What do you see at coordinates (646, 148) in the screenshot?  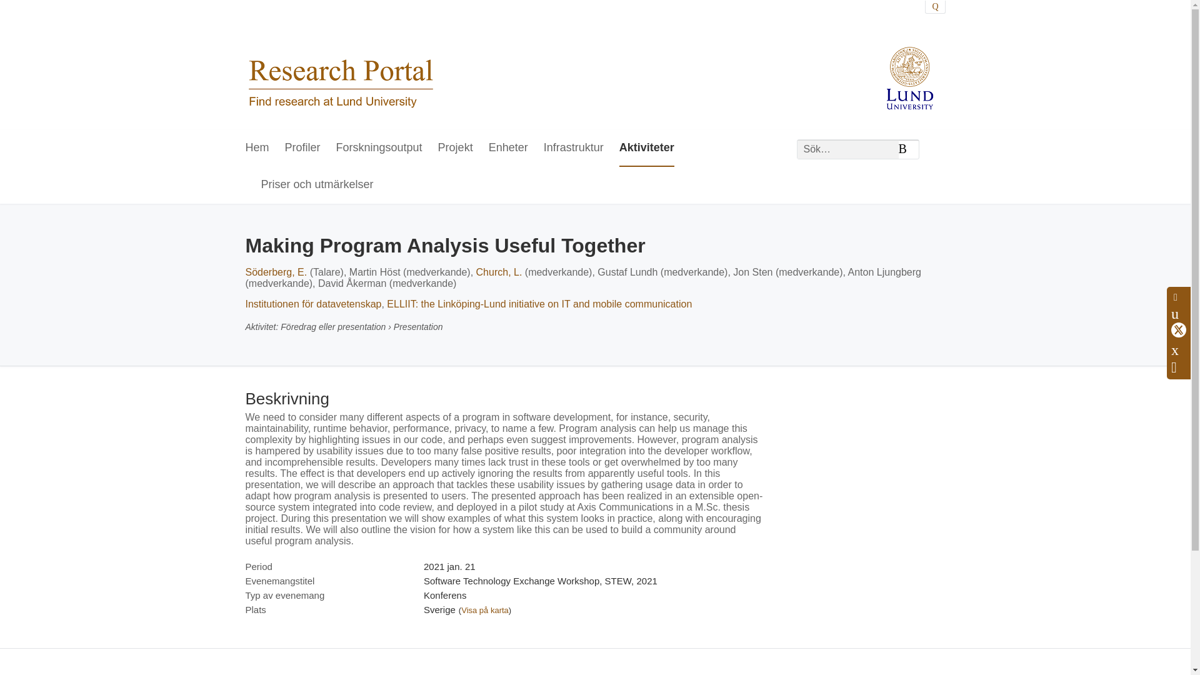 I see `Aktiviteter` at bounding box center [646, 148].